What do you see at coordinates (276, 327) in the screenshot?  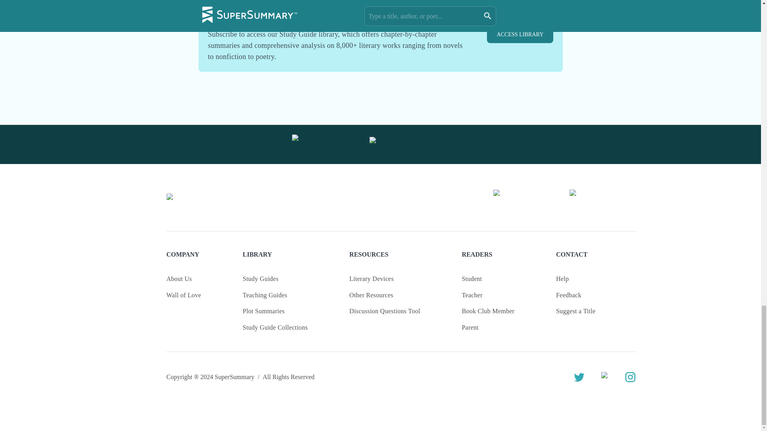 I see `Study Guide Collections` at bounding box center [276, 327].